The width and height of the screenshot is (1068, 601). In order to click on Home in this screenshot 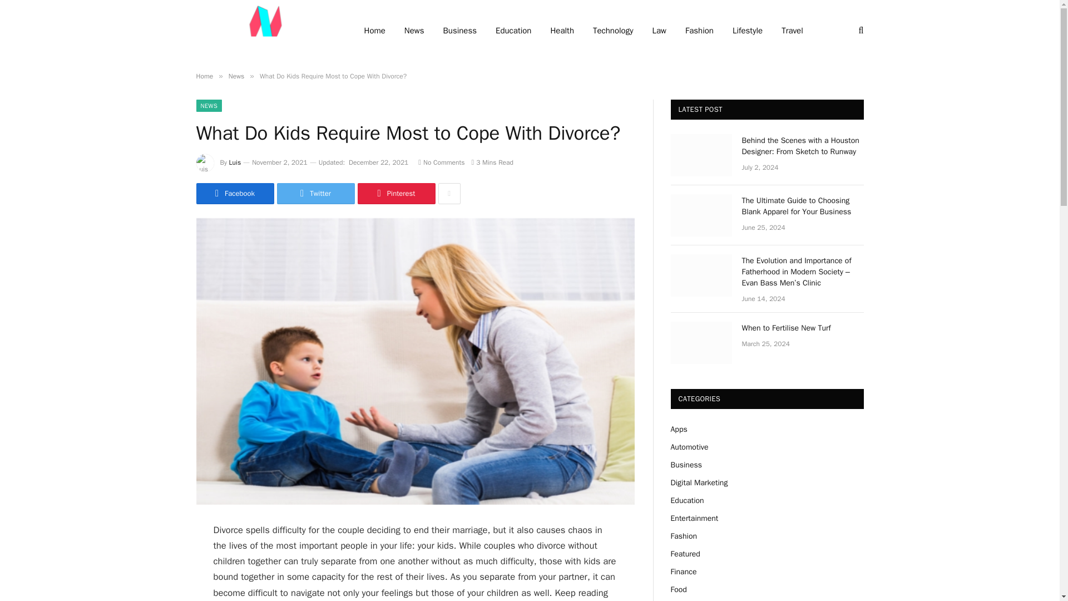, I will do `click(204, 76)`.